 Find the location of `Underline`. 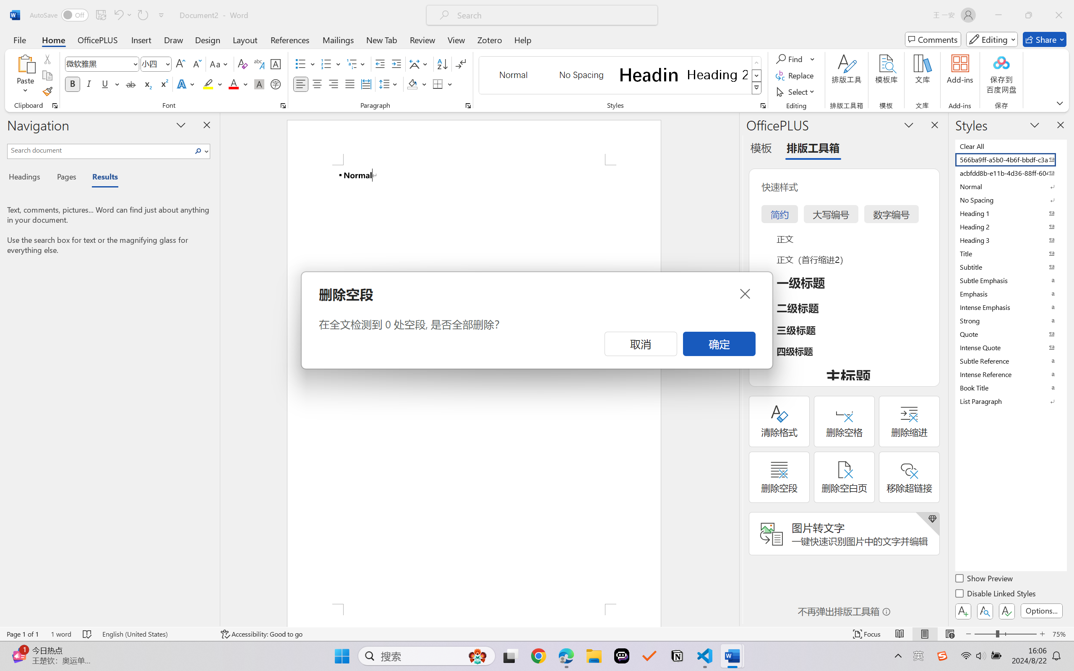

Underline is located at coordinates (105, 84).